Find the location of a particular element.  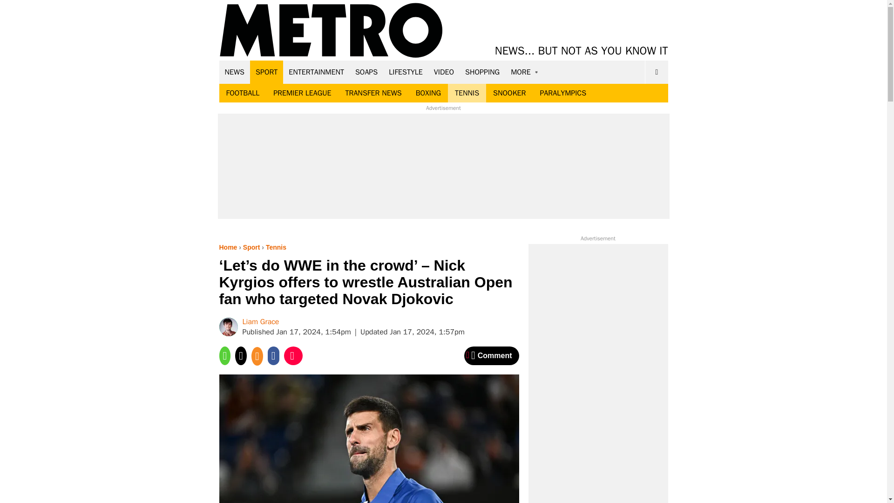

Metro is located at coordinates (331, 31).